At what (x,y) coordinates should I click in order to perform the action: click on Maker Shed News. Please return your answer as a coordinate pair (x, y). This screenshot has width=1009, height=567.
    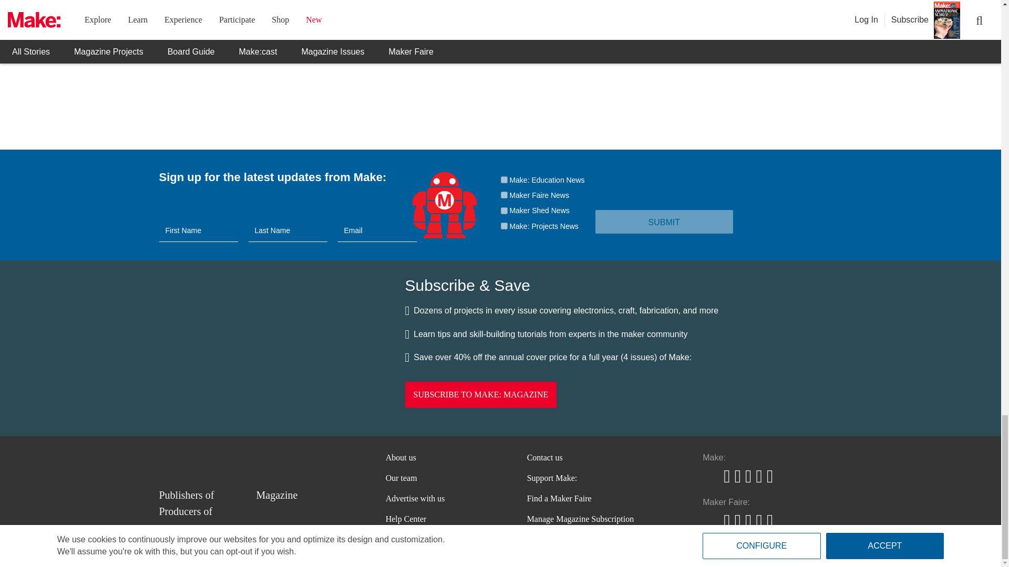
    Looking at the image, I should click on (503, 211).